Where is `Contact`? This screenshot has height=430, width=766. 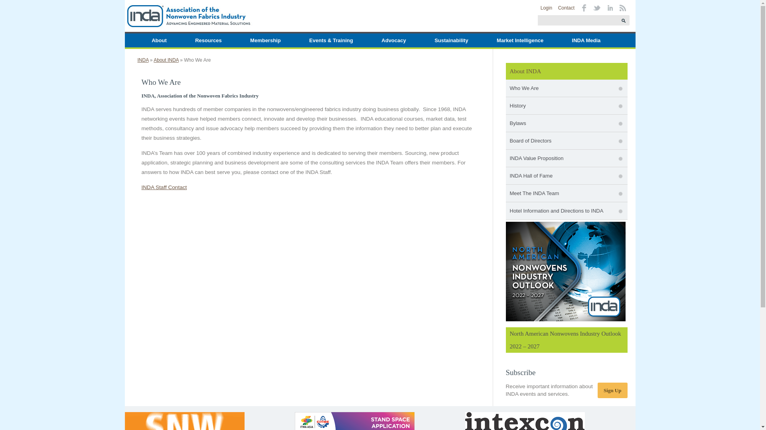
Contact is located at coordinates (567, 8).